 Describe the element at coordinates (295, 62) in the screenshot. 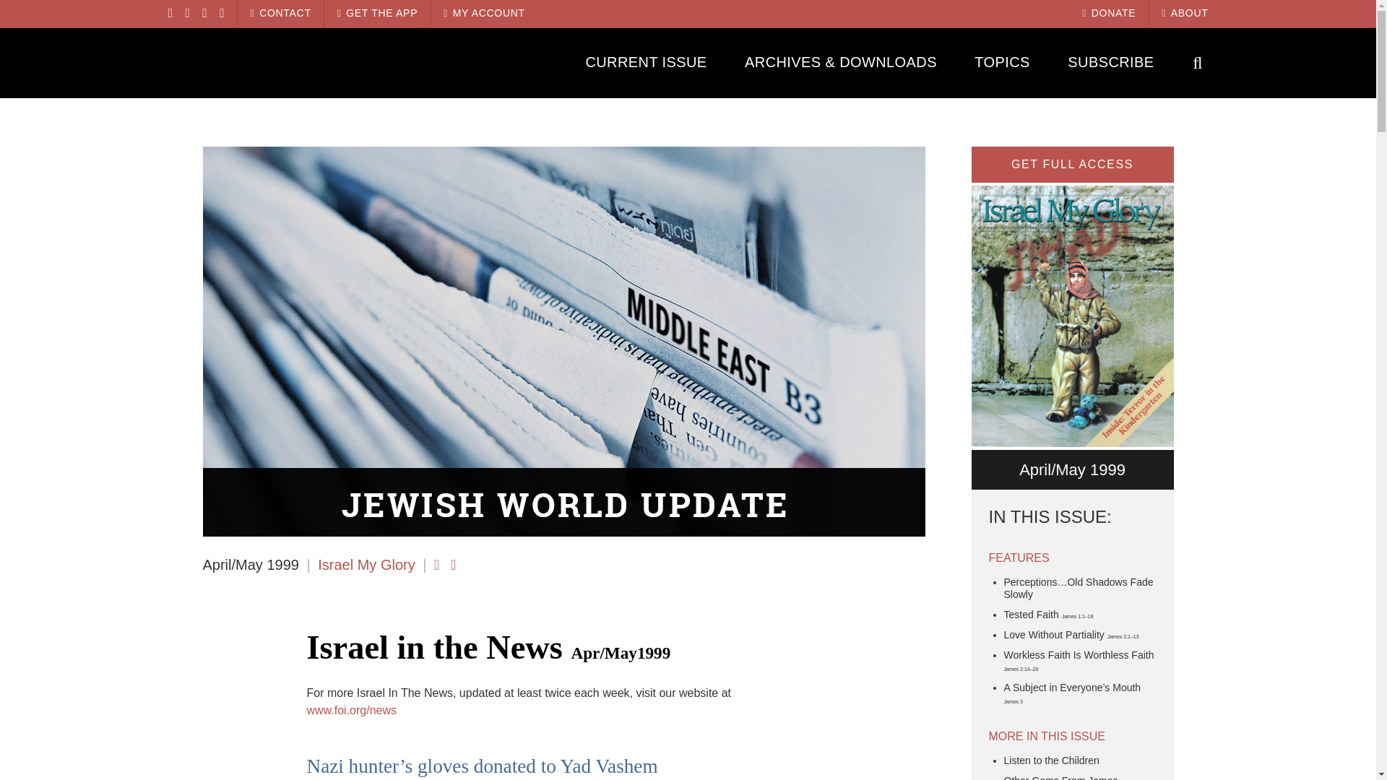

I see `Israel My Glory` at that location.